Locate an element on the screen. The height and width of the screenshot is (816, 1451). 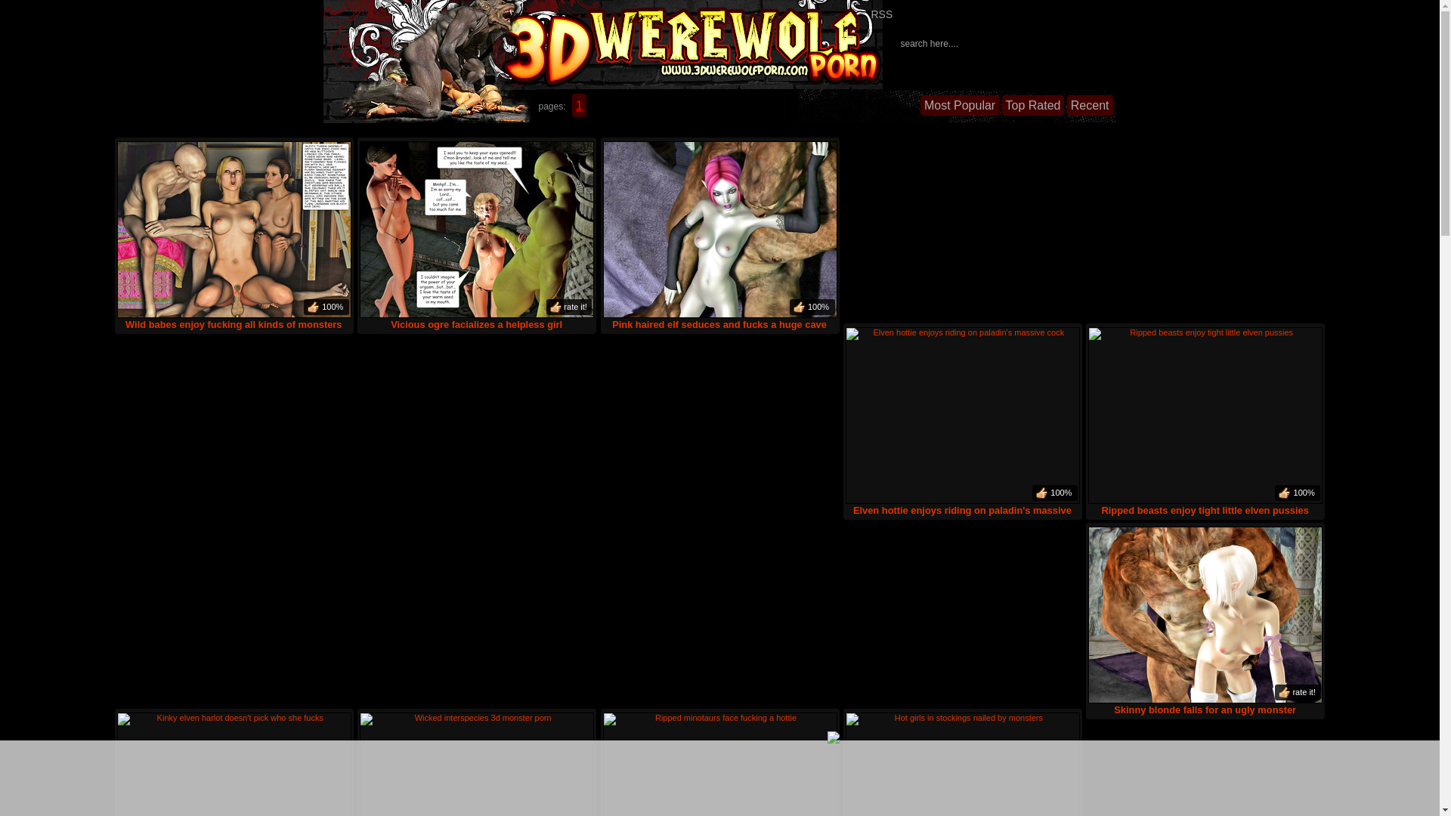
Top Rated is located at coordinates (1034, 106).